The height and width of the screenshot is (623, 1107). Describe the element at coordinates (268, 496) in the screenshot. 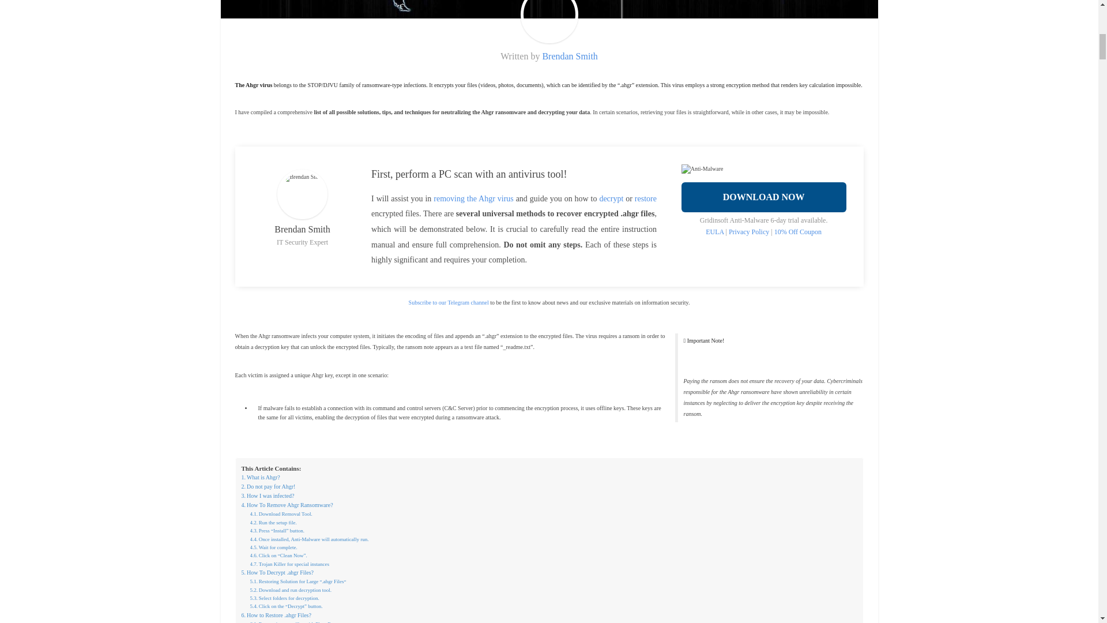

I see `How I was infected?` at that location.